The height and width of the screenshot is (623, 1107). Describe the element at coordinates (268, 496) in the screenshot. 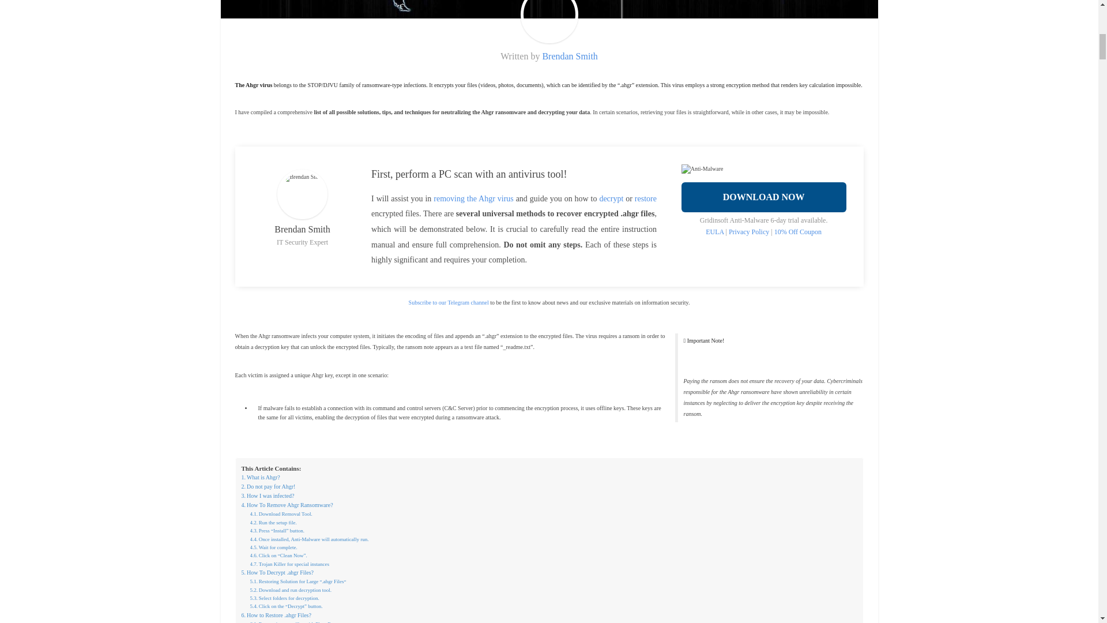

I see `How I was infected?` at that location.